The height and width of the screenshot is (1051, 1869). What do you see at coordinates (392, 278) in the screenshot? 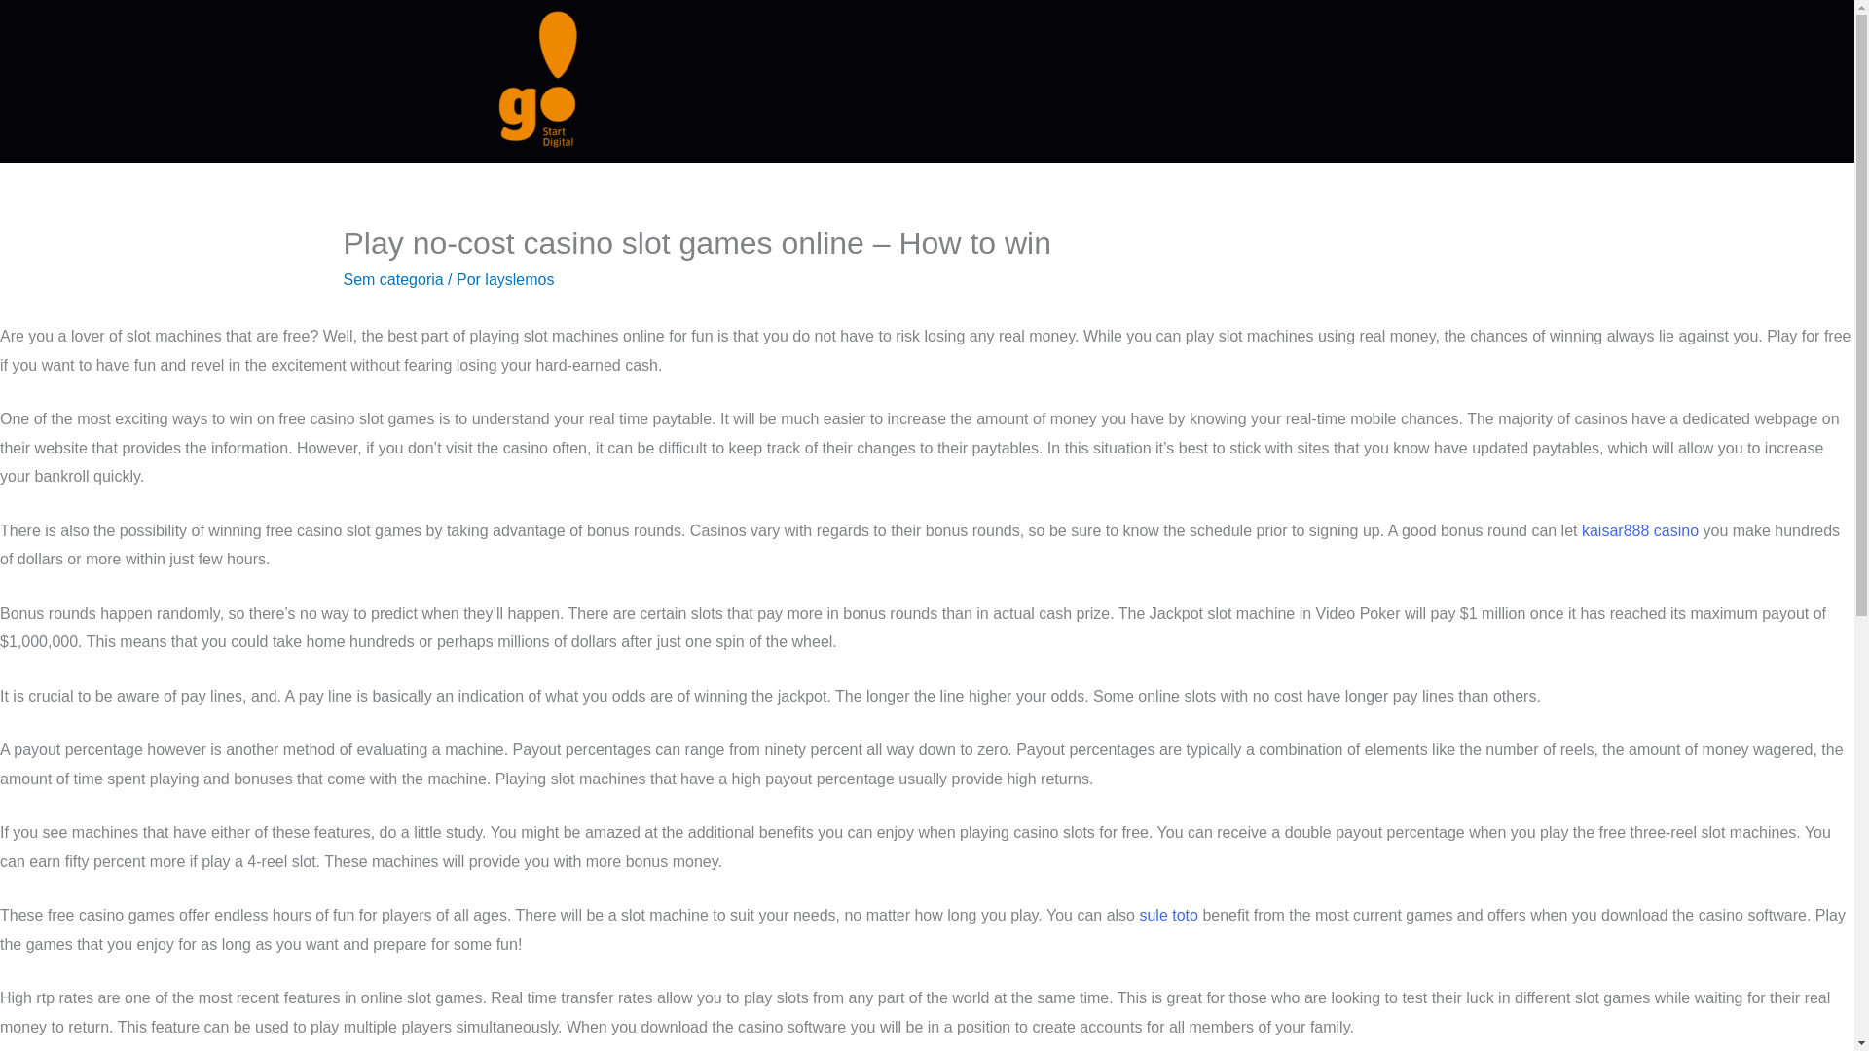
I see `Sem categoria` at bounding box center [392, 278].